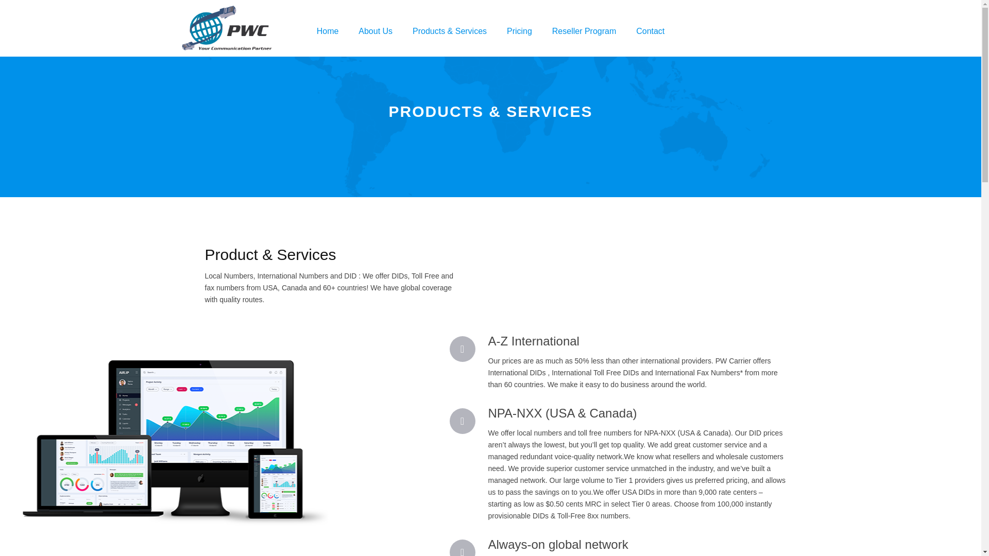 Image resolution: width=989 pixels, height=556 pixels. Describe the element at coordinates (584, 31) in the screenshot. I see `Reseller Program` at that location.